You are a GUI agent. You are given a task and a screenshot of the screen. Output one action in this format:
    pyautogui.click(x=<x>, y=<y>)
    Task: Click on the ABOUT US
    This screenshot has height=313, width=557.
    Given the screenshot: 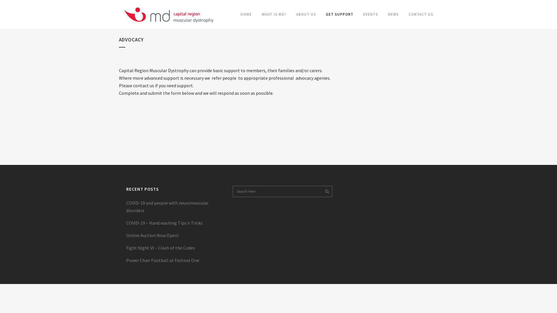 What is the action you would take?
    pyautogui.click(x=306, y=14)
    